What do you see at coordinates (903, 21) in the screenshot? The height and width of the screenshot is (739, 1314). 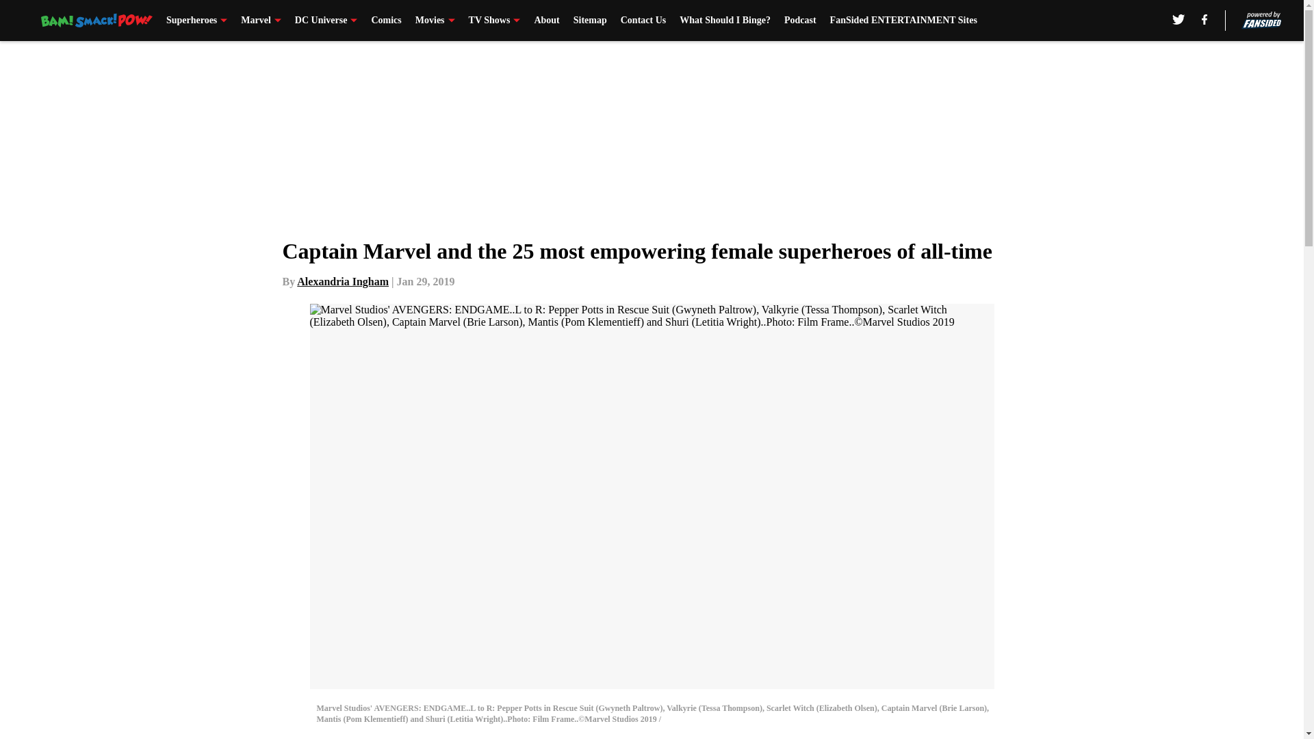 I see `FanSided ENTERTAINMENT Sites` at bounding box center [903, 21].